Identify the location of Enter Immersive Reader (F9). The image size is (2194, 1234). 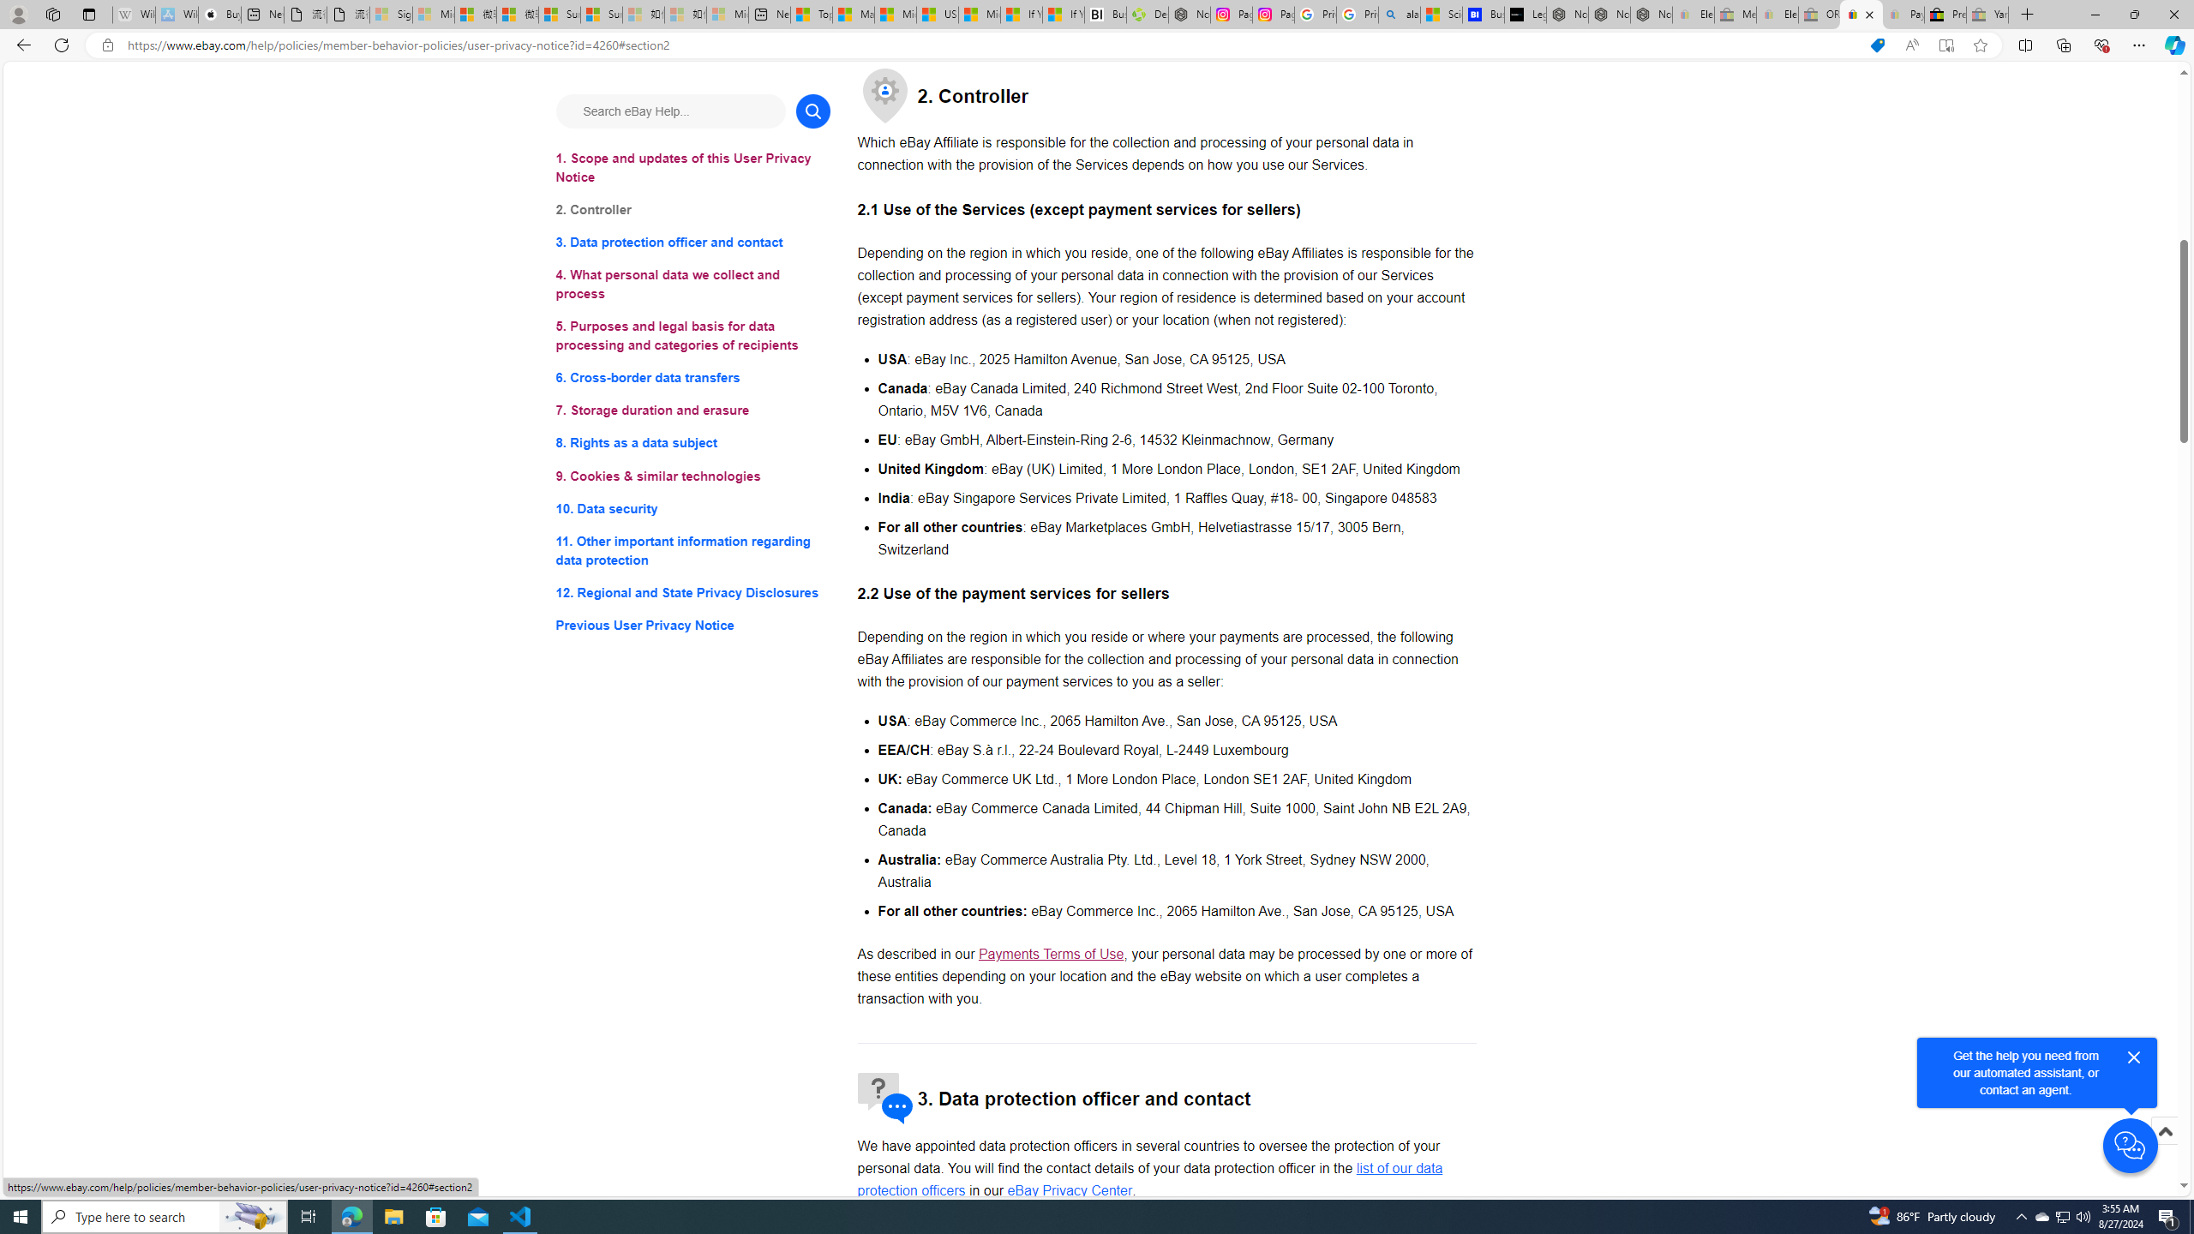
(1945, 45).